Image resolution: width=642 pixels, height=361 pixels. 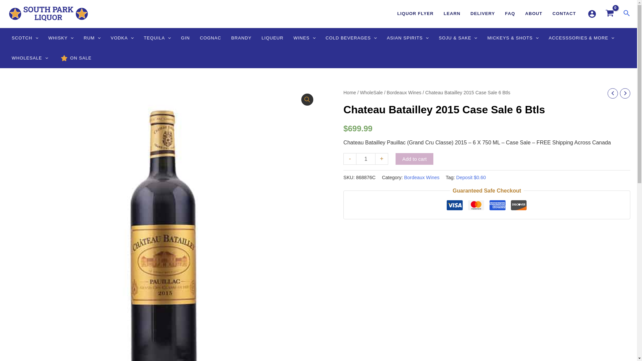 I want to click on LIQUOR FLYER, so click(x=415, y=14).